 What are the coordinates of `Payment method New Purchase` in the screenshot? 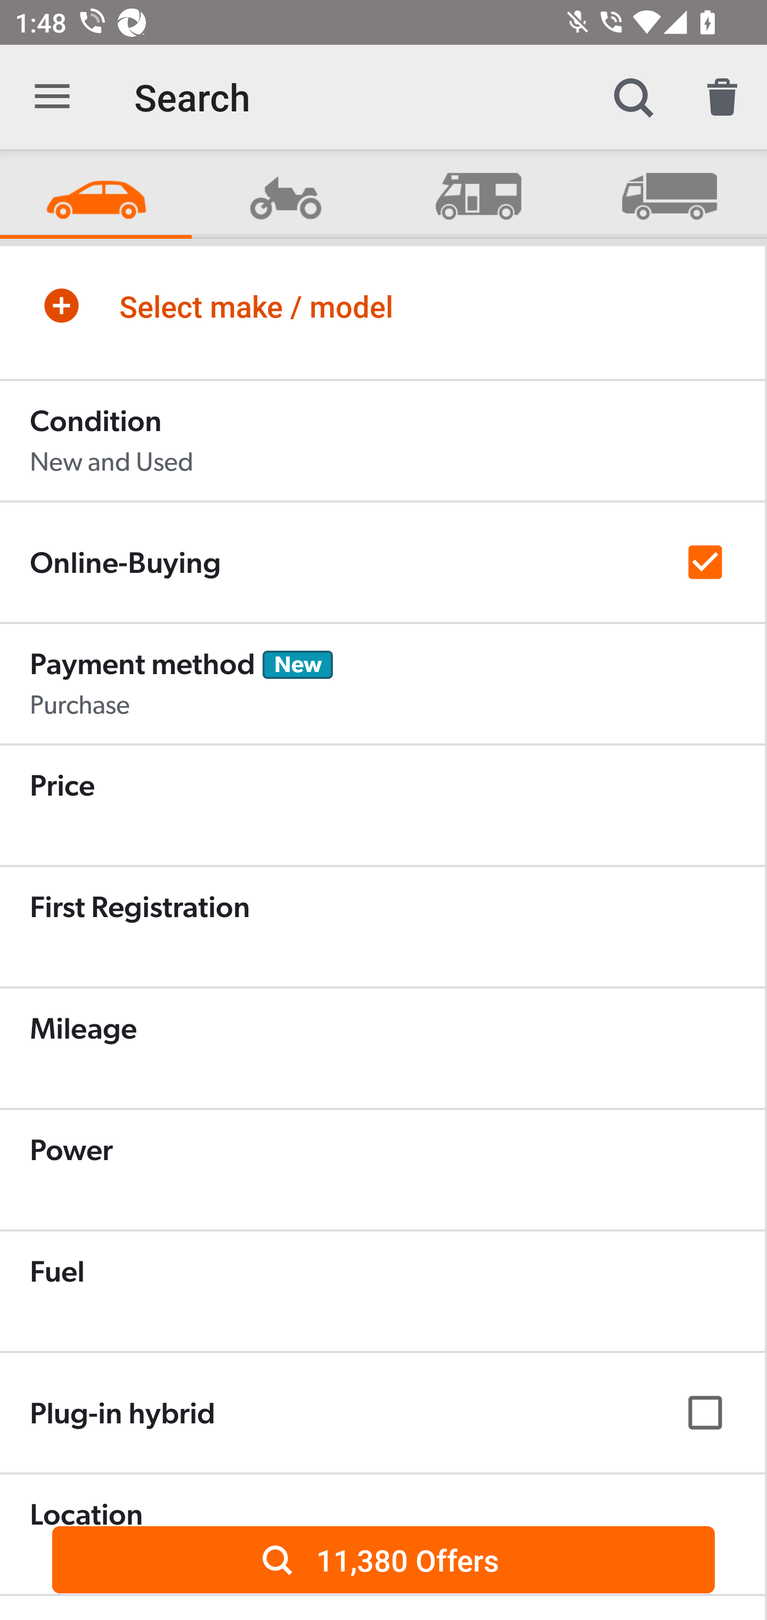 It's located at (382, 683).